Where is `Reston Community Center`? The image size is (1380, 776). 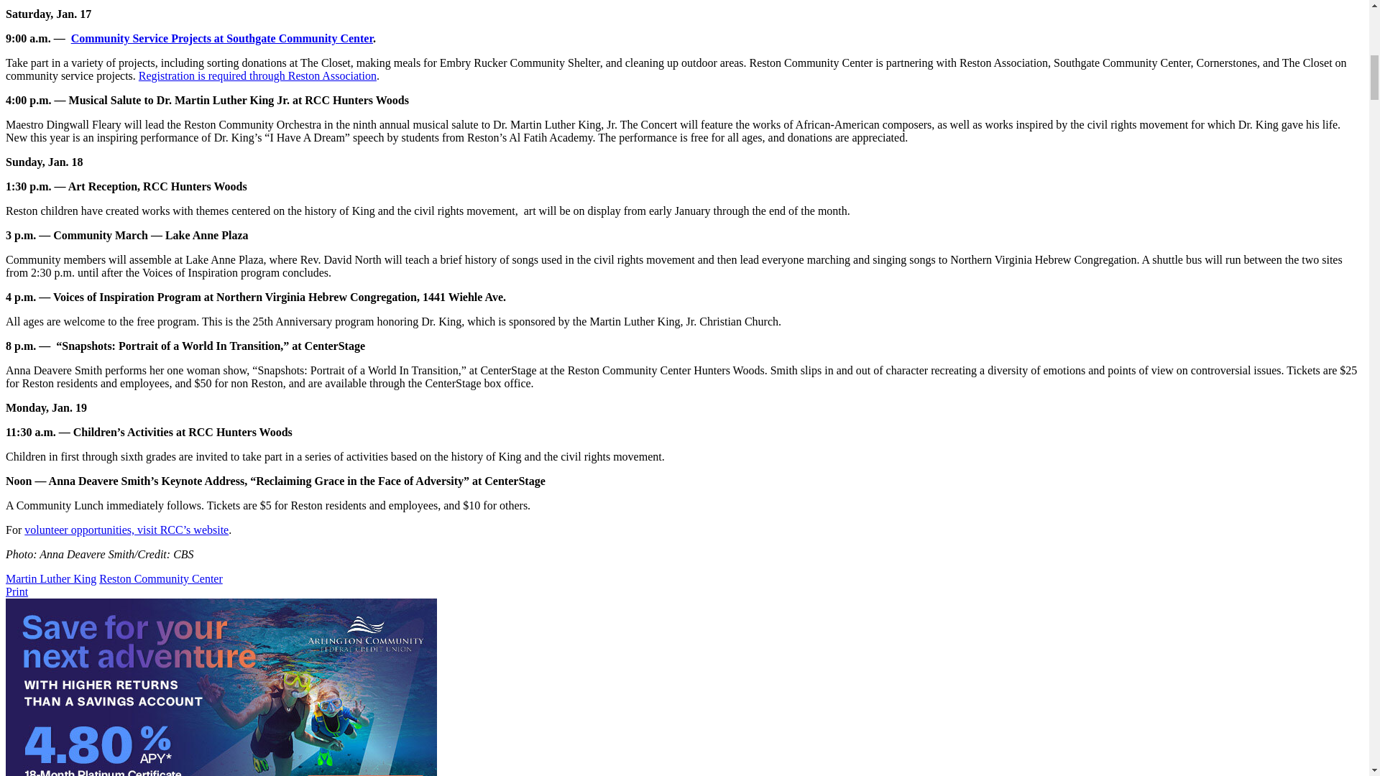
Reston Community Center is located at coordinates (161, 579).